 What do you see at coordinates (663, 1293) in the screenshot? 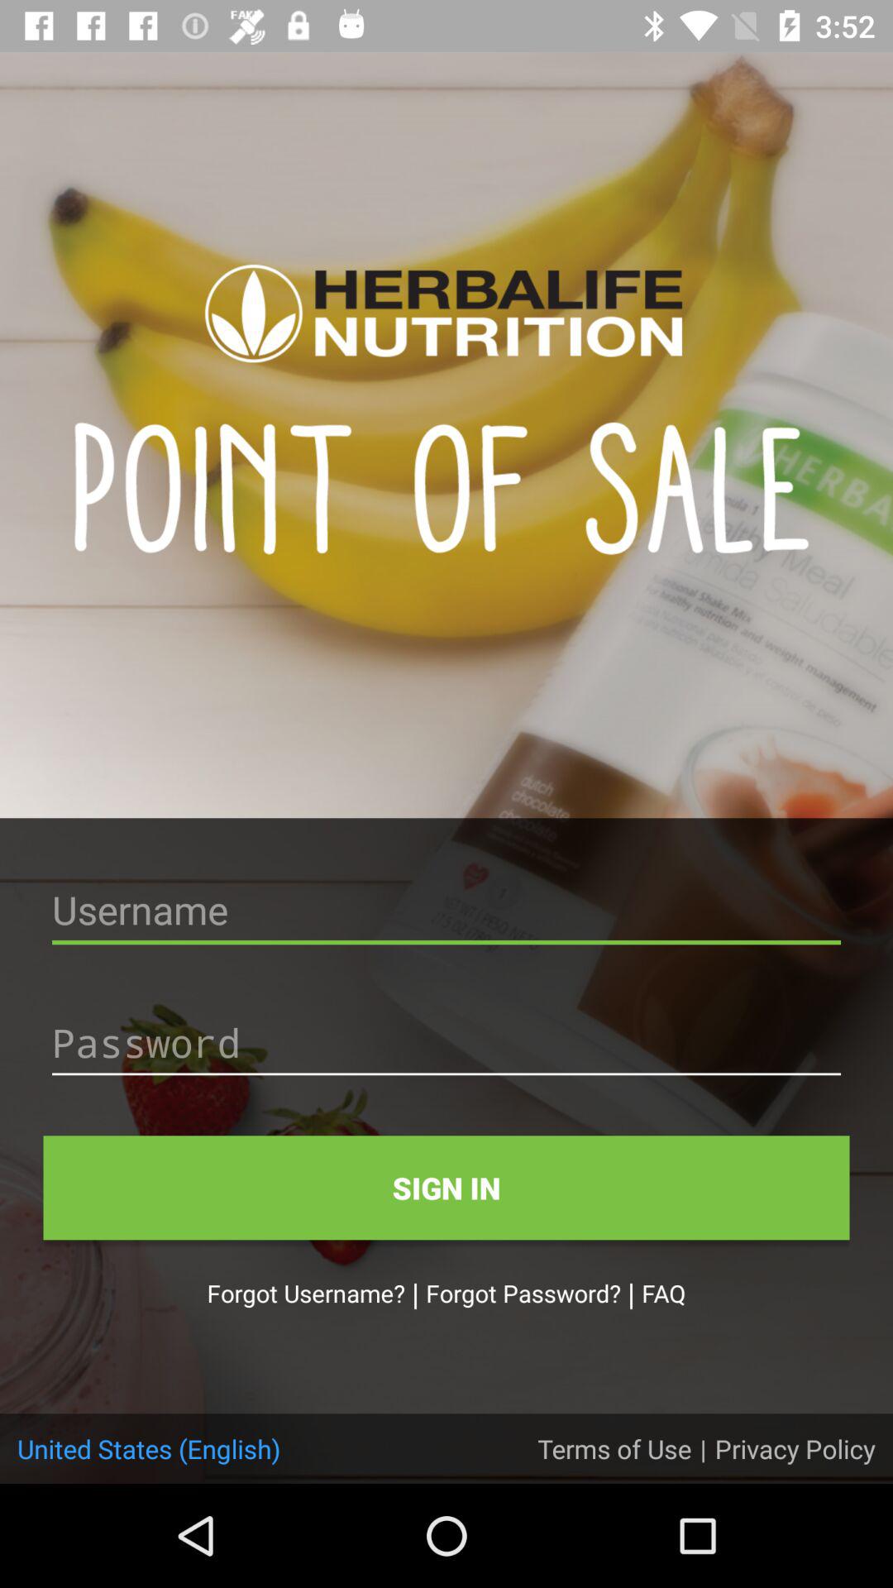
I see `open the icon to the right of | icon` at bounding box center [663, 1293].